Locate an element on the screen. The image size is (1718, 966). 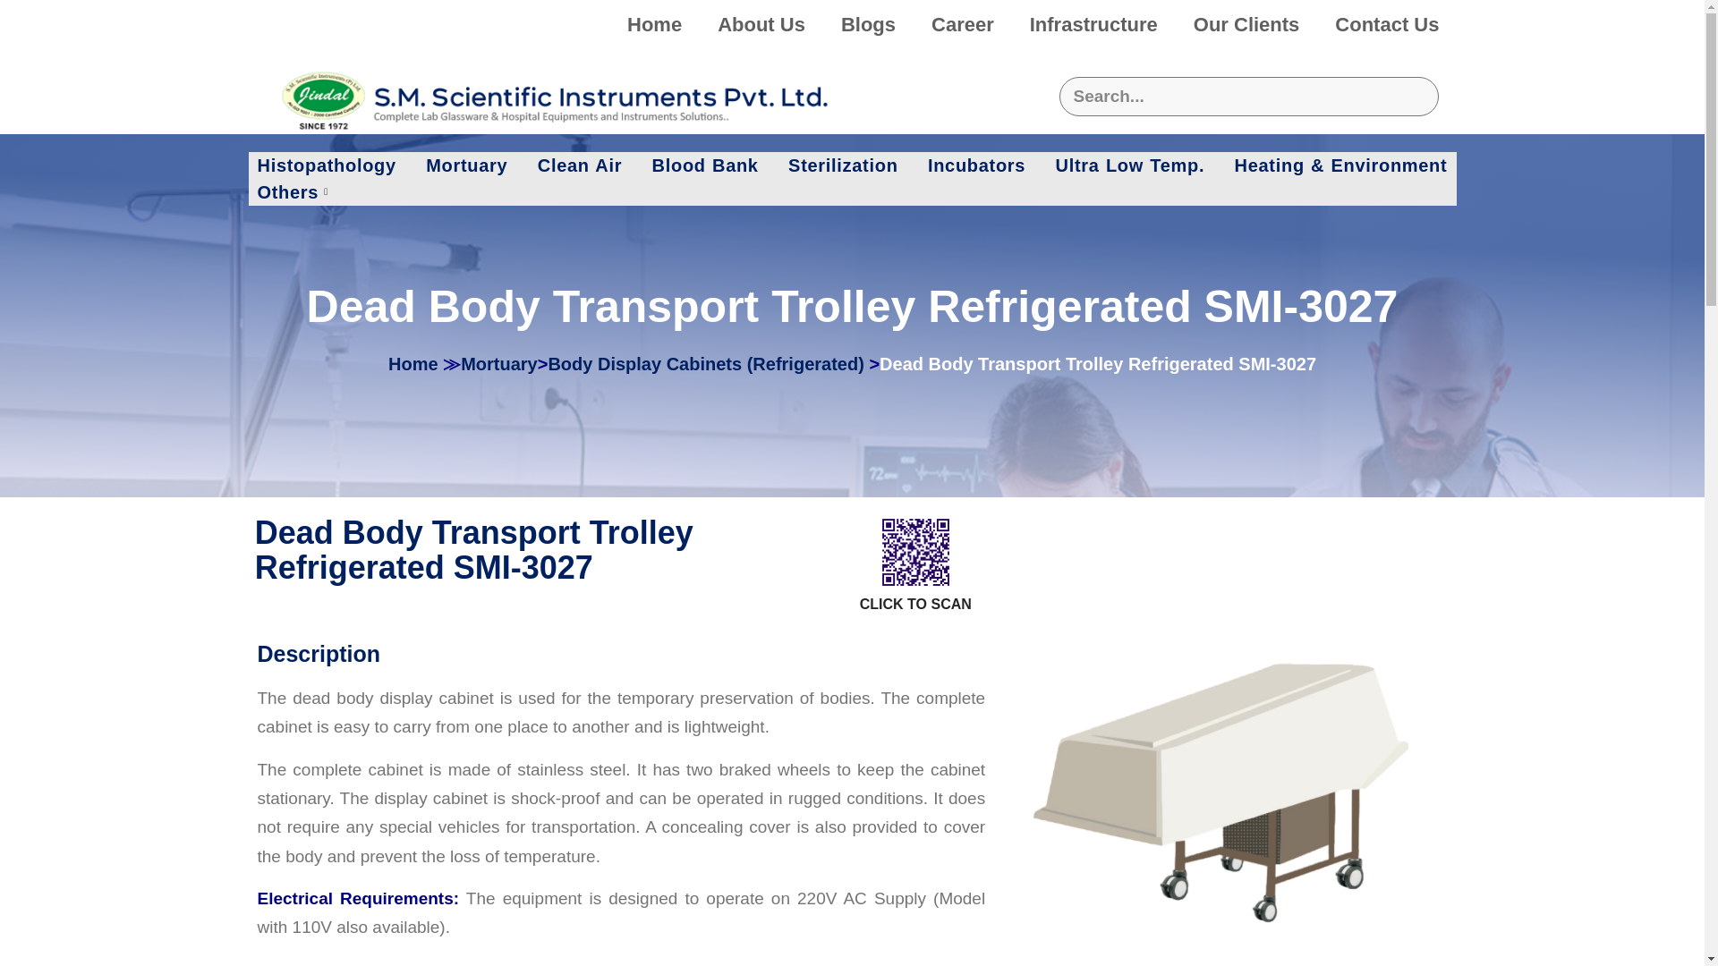
Contact Us is located at coordinates (1387, 25).